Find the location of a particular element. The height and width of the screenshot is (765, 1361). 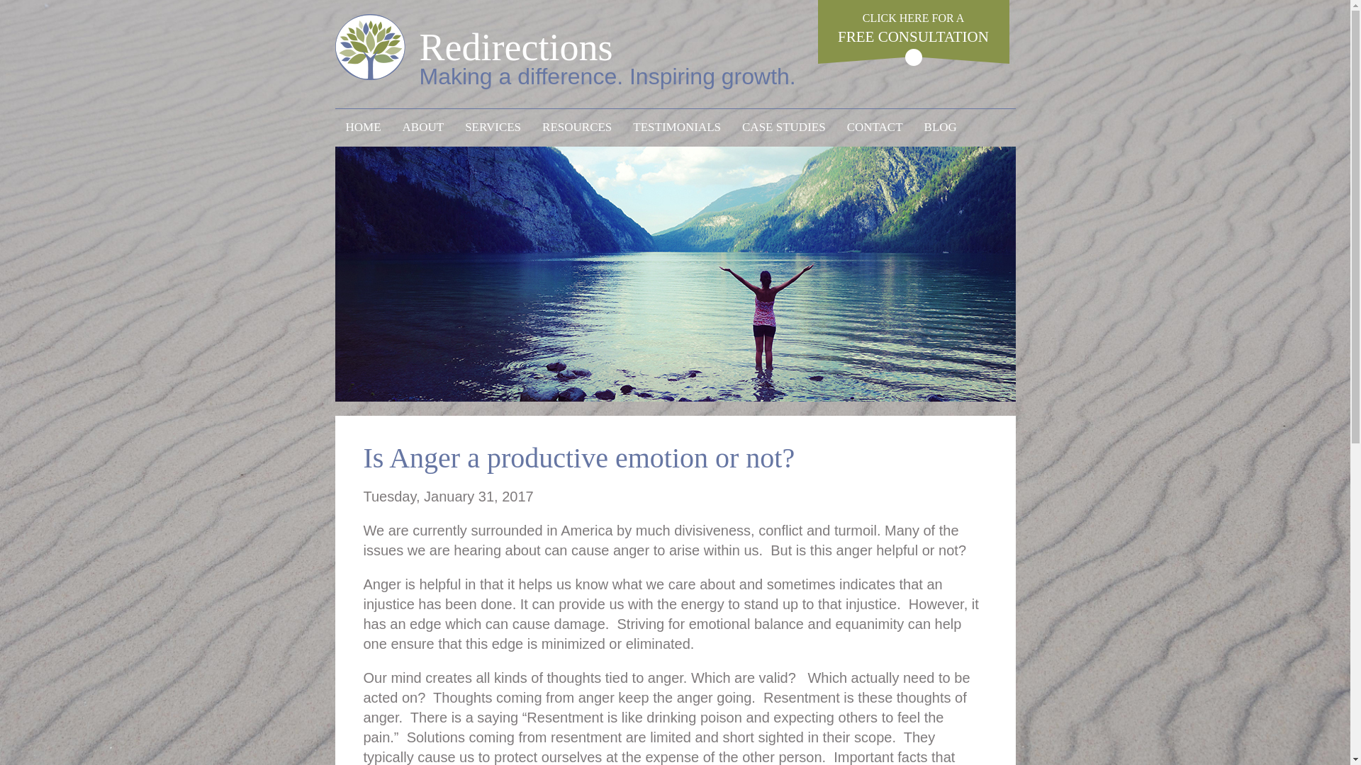

SERVICES is located at coordinates (493, 127).